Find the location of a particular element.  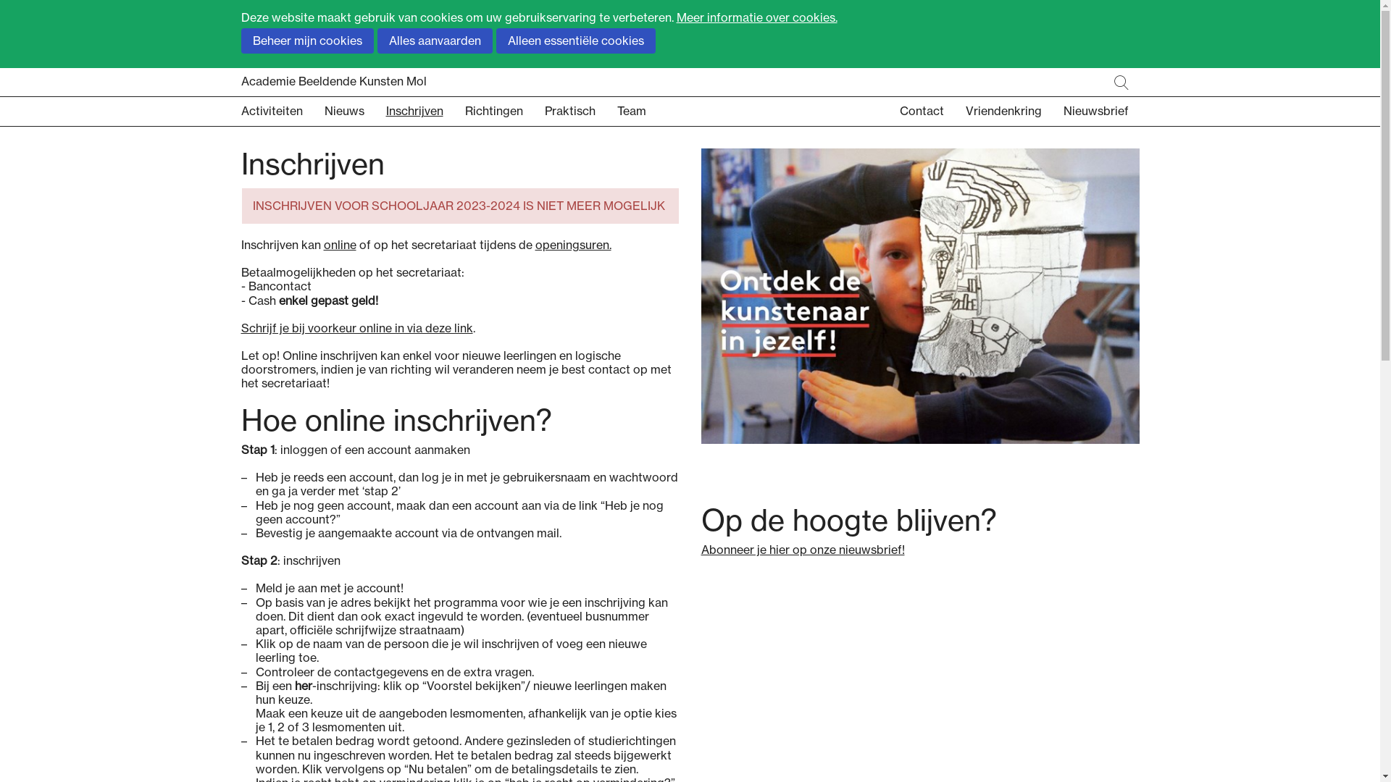

Contact is located at coordinates (922, 112).